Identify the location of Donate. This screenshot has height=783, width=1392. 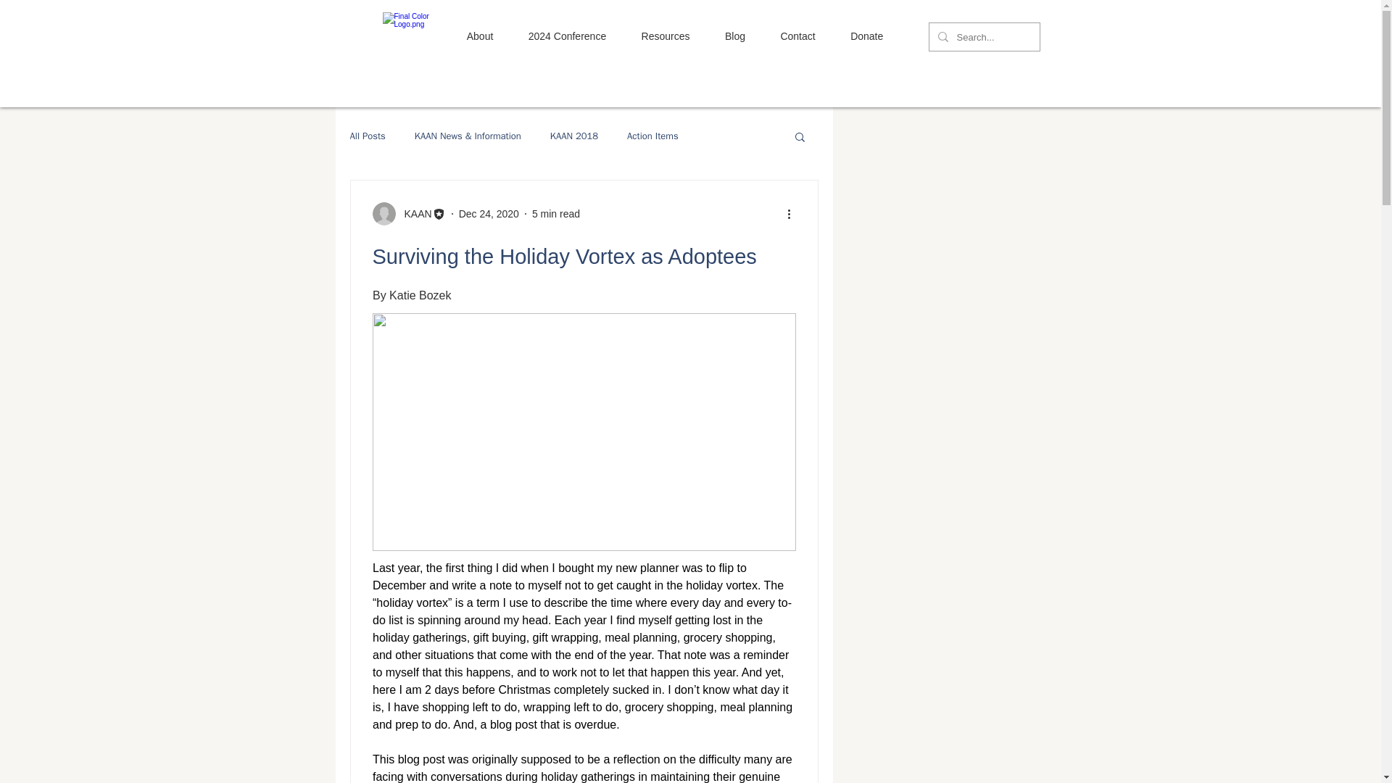
(867, 36).